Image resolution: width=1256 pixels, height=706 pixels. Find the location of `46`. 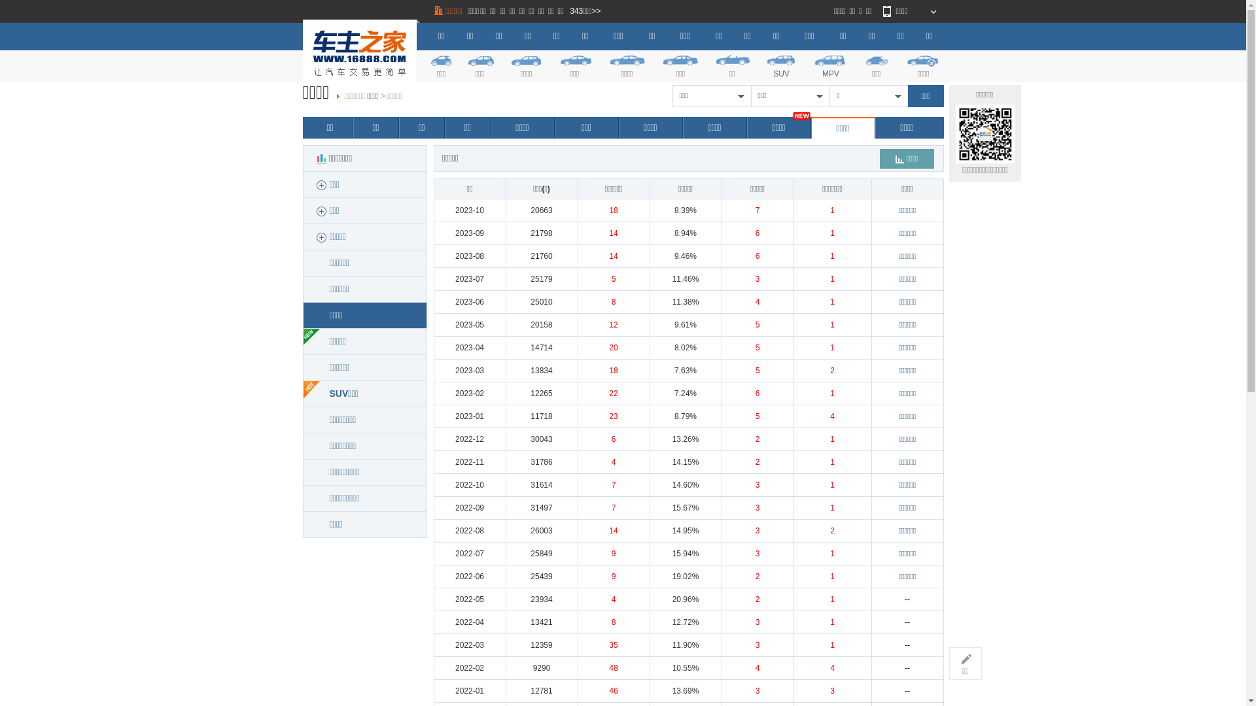

46 is located at coordinates (614, 691).